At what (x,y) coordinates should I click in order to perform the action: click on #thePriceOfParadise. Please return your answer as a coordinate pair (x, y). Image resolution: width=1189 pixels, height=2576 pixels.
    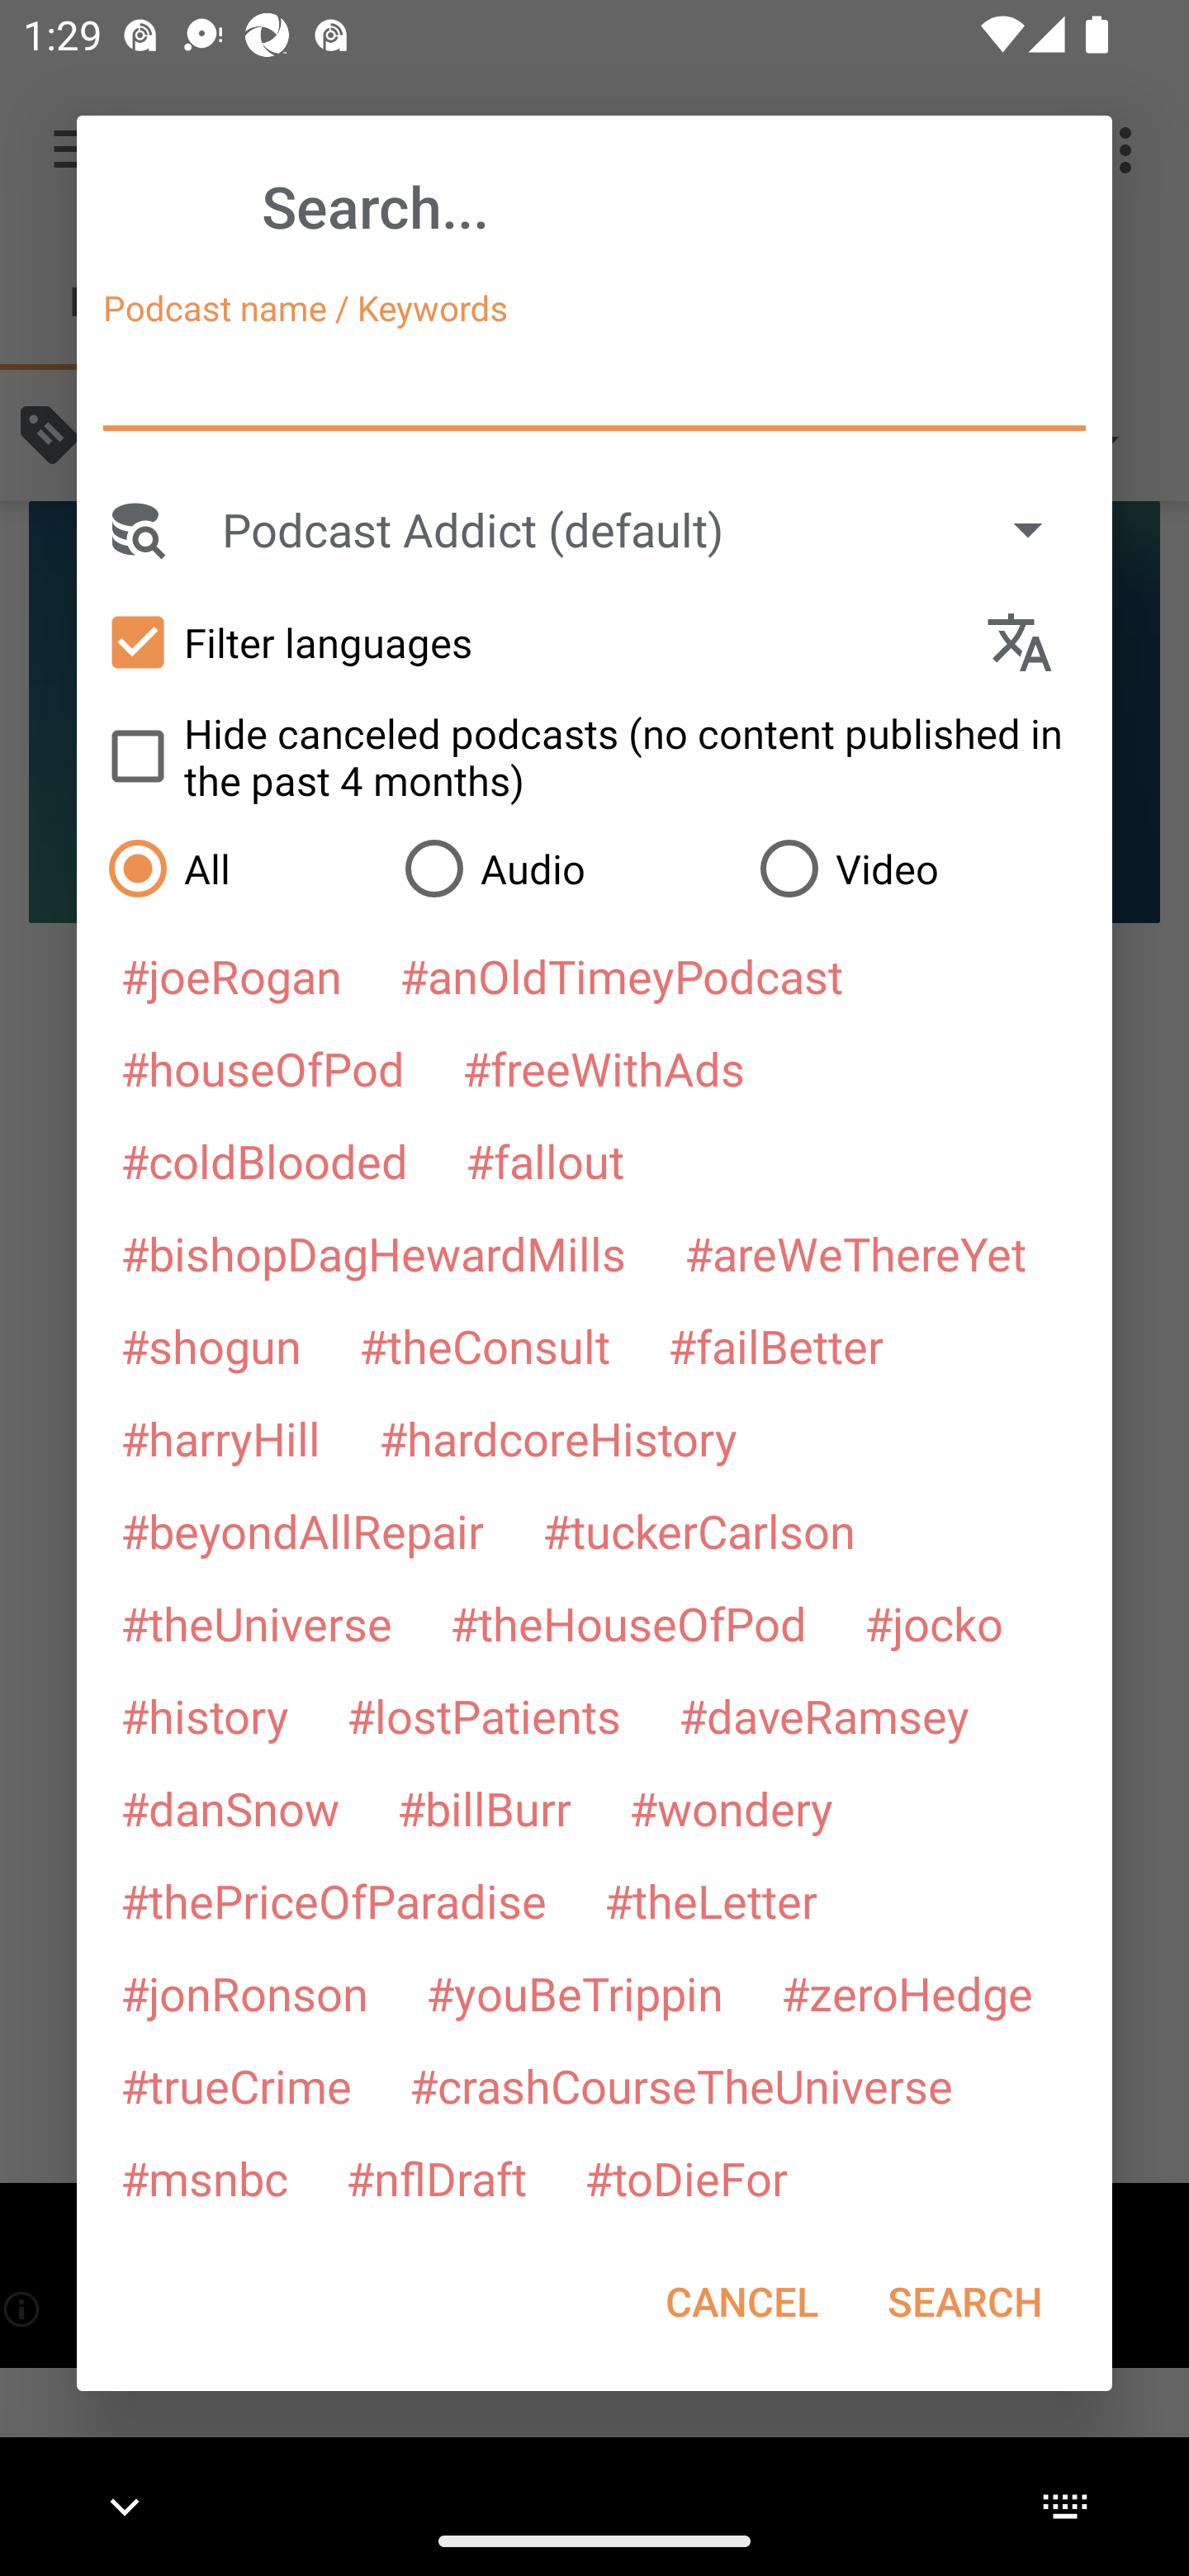
    Looking at the image, I should click on (334, 1901).